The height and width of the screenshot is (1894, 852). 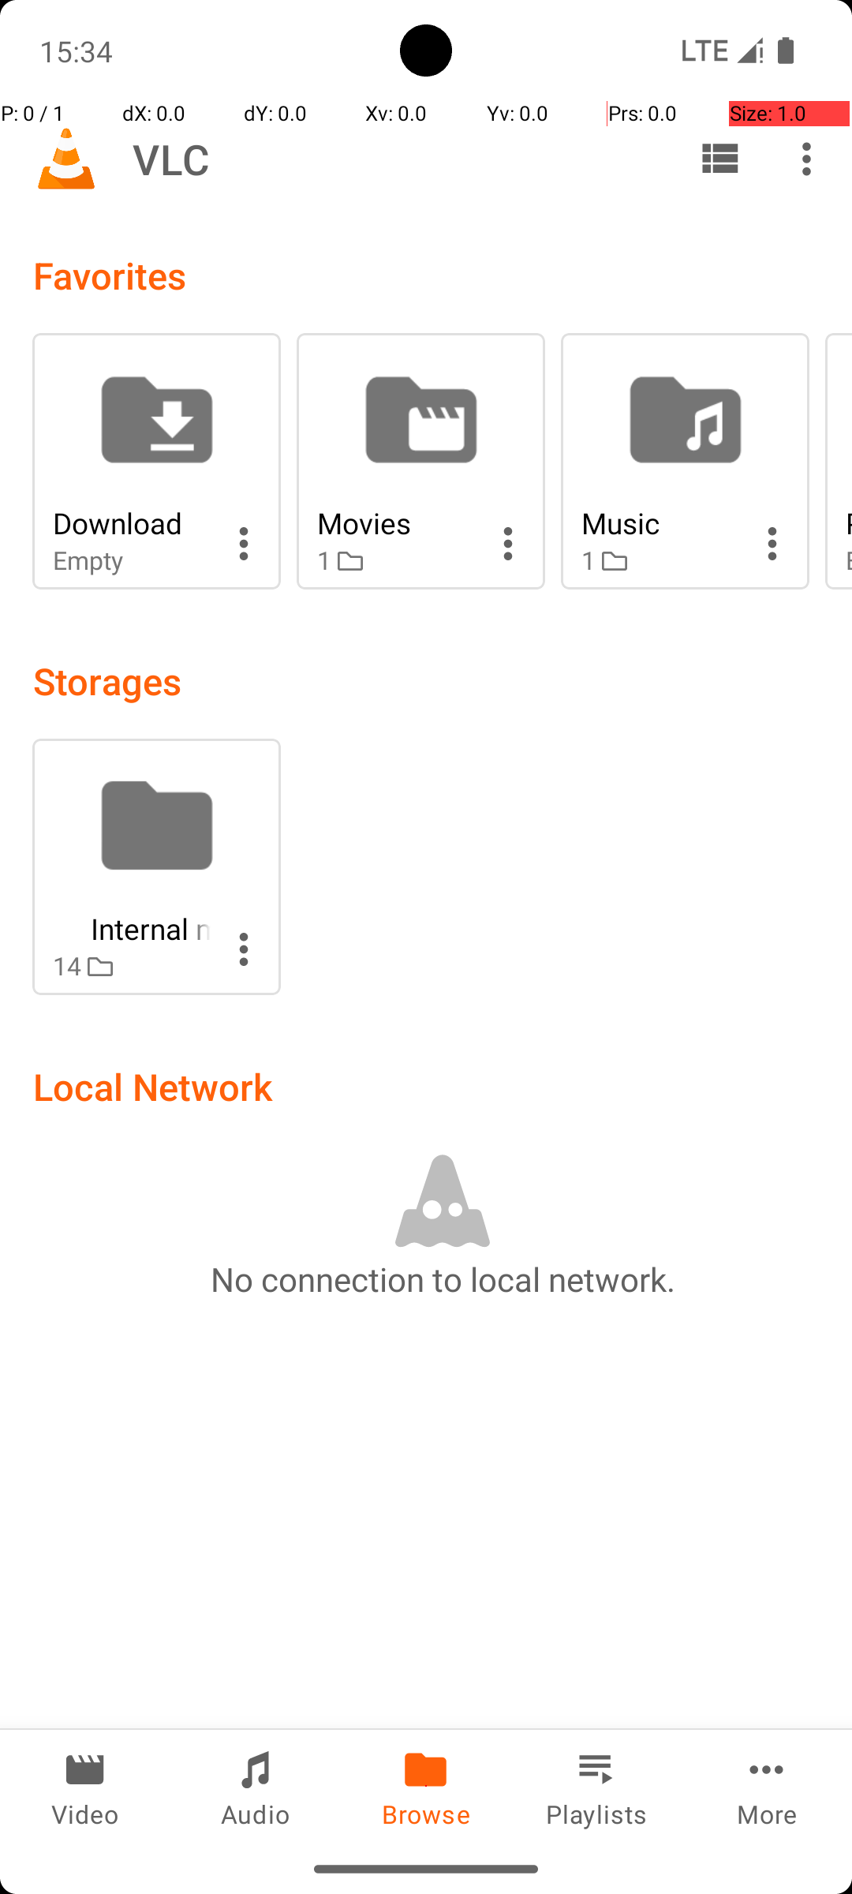 What do you see at coordinates (132, 928) in the screenshot?
I see `Internal memory` at bounding box center [132, 928].